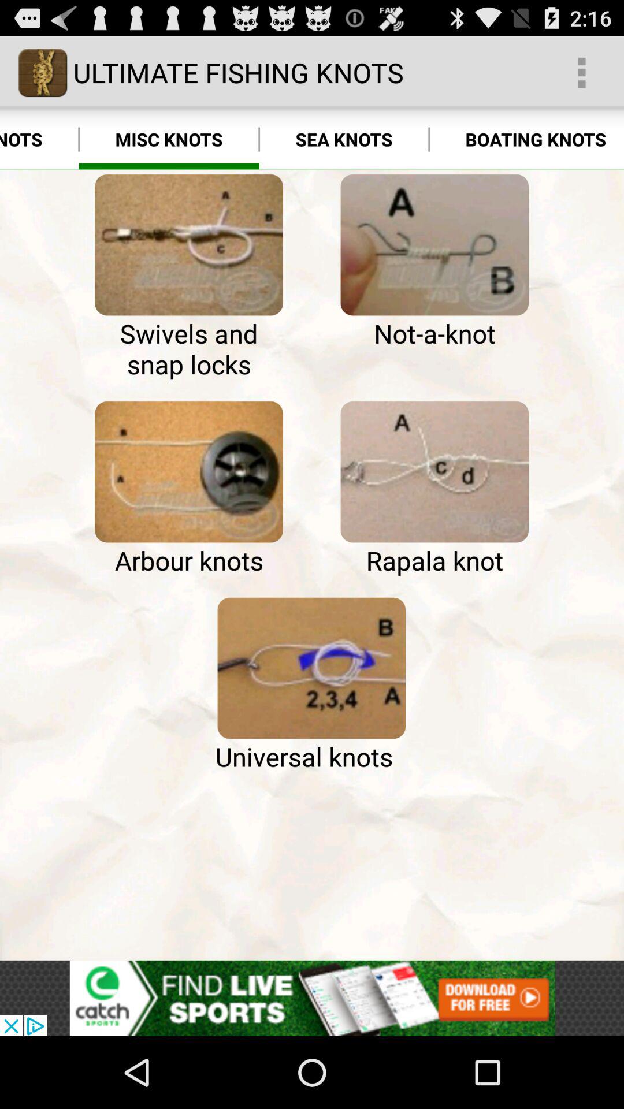 The height and width of the screenshot is (1109, 624). Describe the element at coordinates (312, 998) in the screenshot. I see `it 's a sport advertisement` at that location.